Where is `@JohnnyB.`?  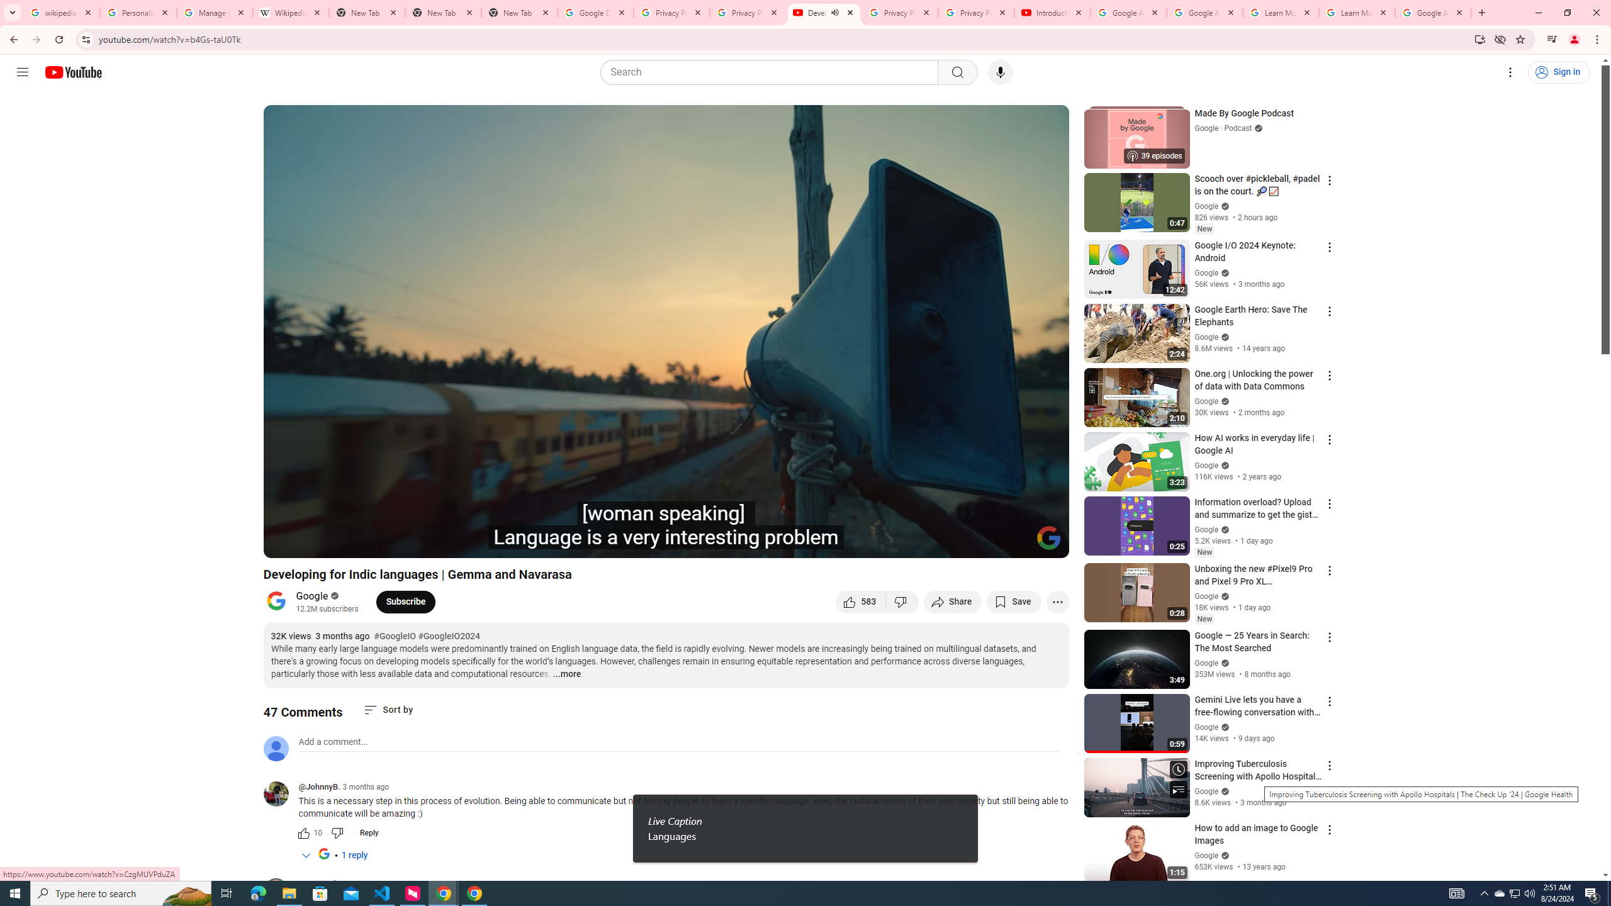
@JohnnyB. is located at coordinates (318, 787).